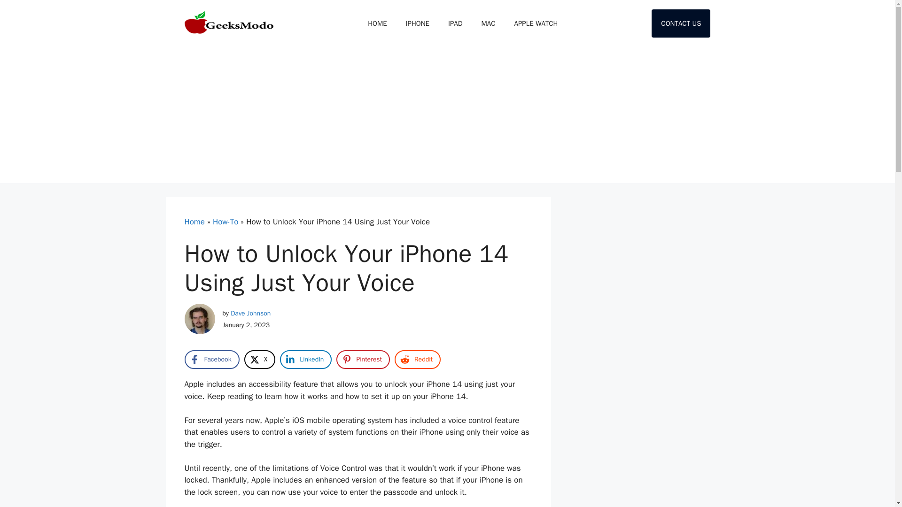 The image size is (902, 507). I want to click on APPLE WATCH, so click(536, 23).